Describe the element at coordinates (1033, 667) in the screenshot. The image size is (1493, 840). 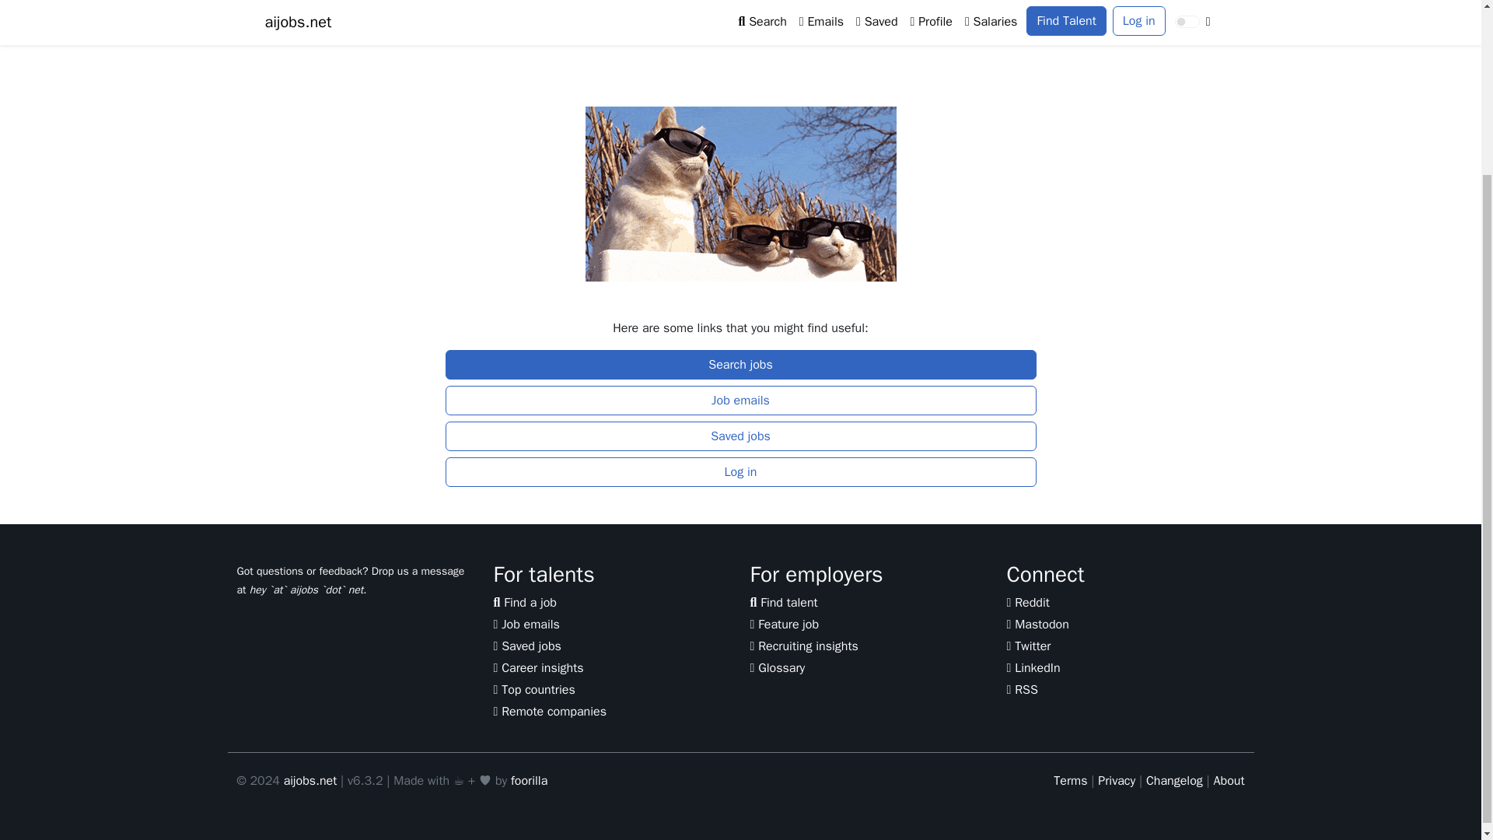
I see `LinkedIn` at that location.